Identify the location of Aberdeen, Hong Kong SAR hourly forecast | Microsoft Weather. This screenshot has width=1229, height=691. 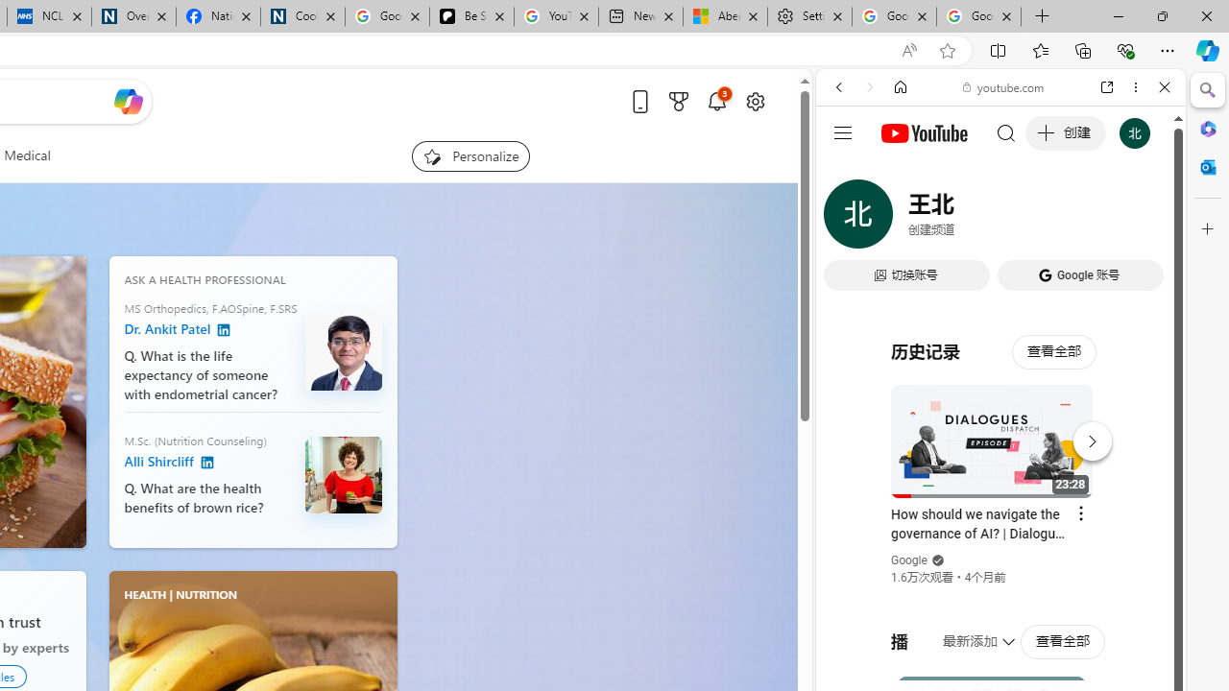
(724, 17).